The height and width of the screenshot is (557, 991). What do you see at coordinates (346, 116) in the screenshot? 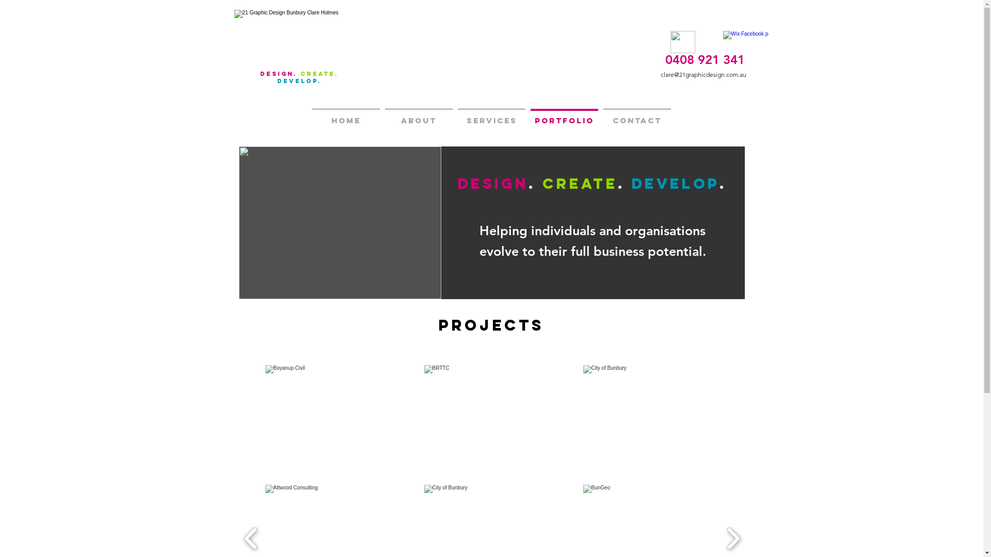
I see `HOME` at bounding box center [346, 116].